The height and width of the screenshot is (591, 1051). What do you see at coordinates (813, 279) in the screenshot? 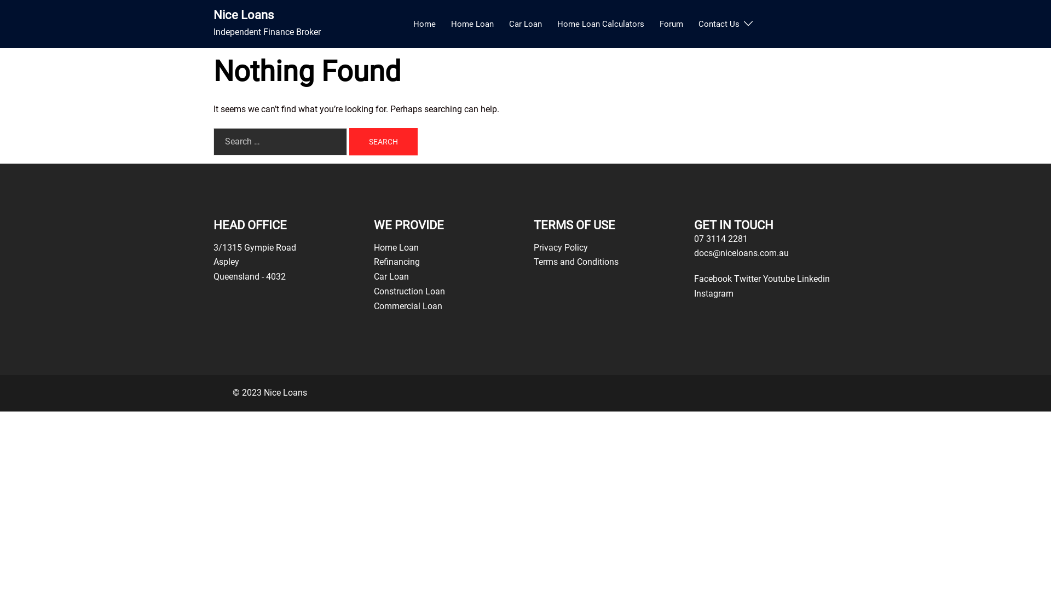
I see `Linkedin` at bounding box center [813, 279].